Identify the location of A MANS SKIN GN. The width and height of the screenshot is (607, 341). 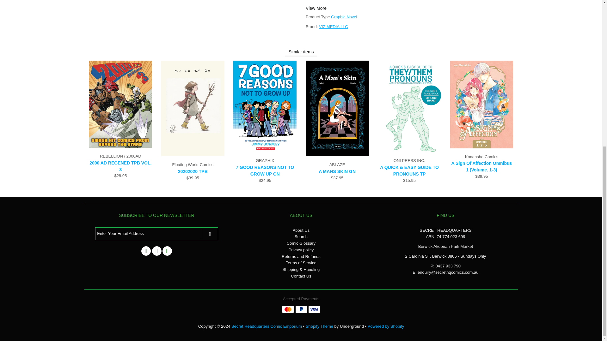
(337, 155).